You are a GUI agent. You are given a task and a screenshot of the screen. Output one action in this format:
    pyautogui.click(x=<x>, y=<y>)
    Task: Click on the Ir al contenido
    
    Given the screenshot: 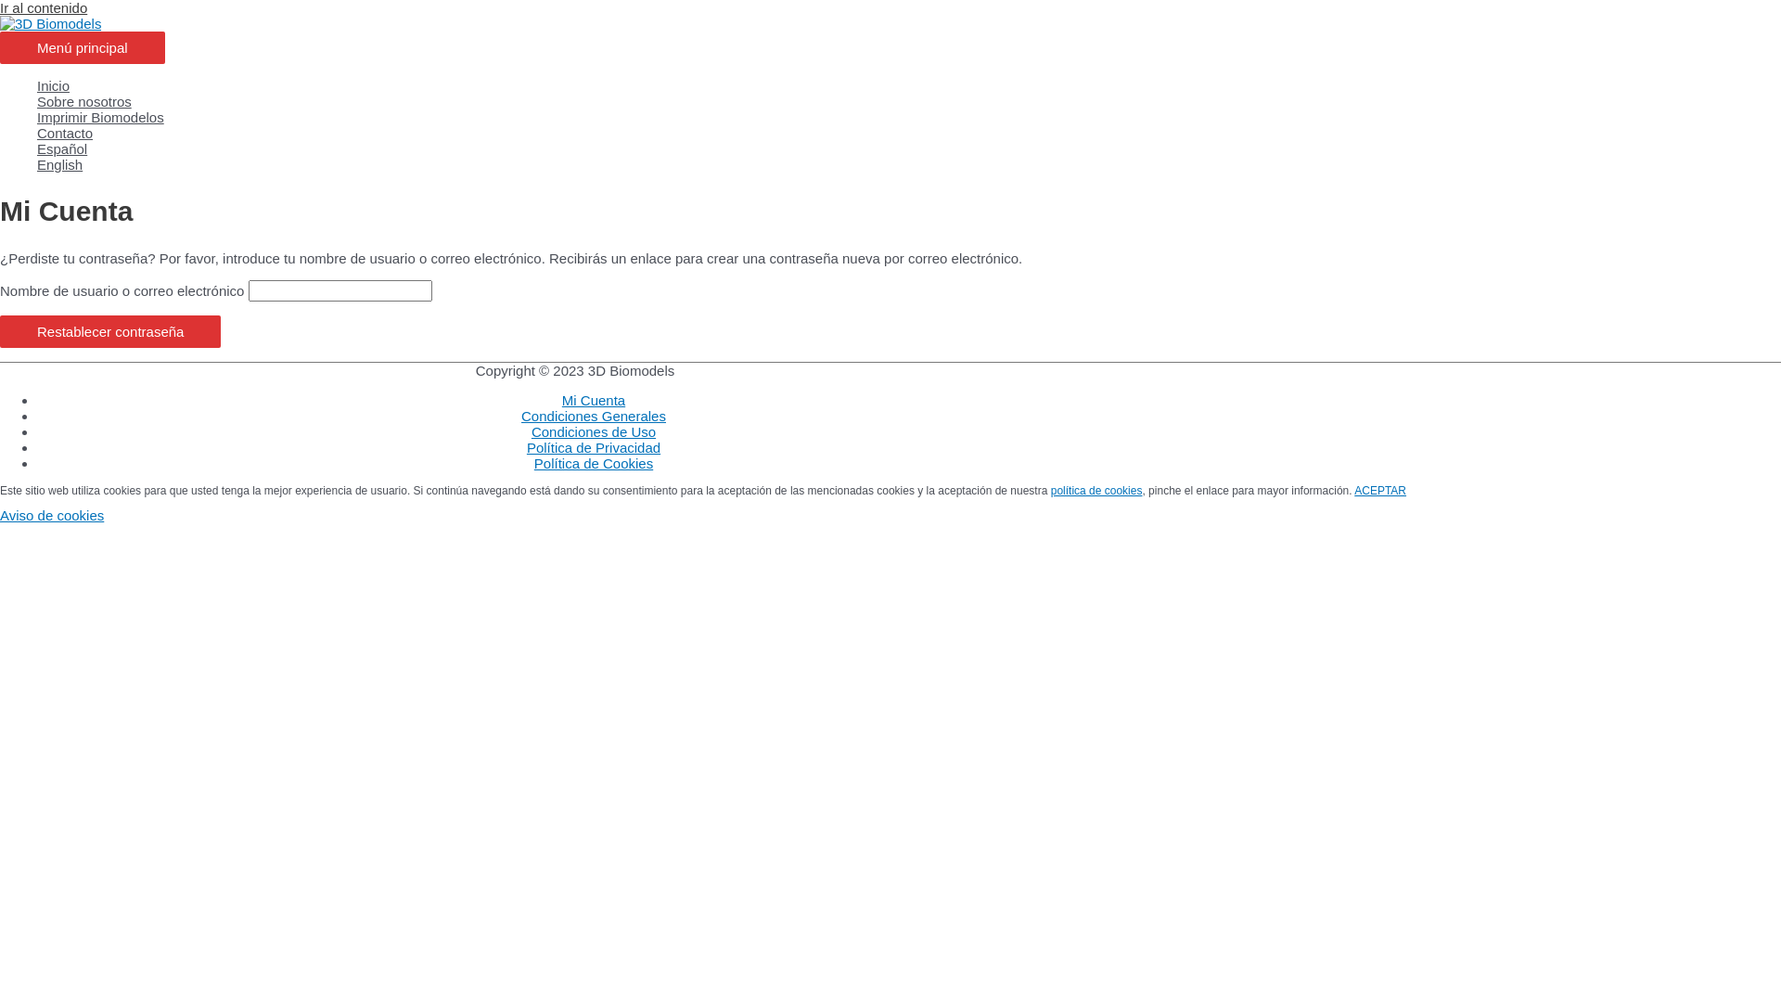 What is the action you would take?
    pyautogui.click(x=44, y=7)
    